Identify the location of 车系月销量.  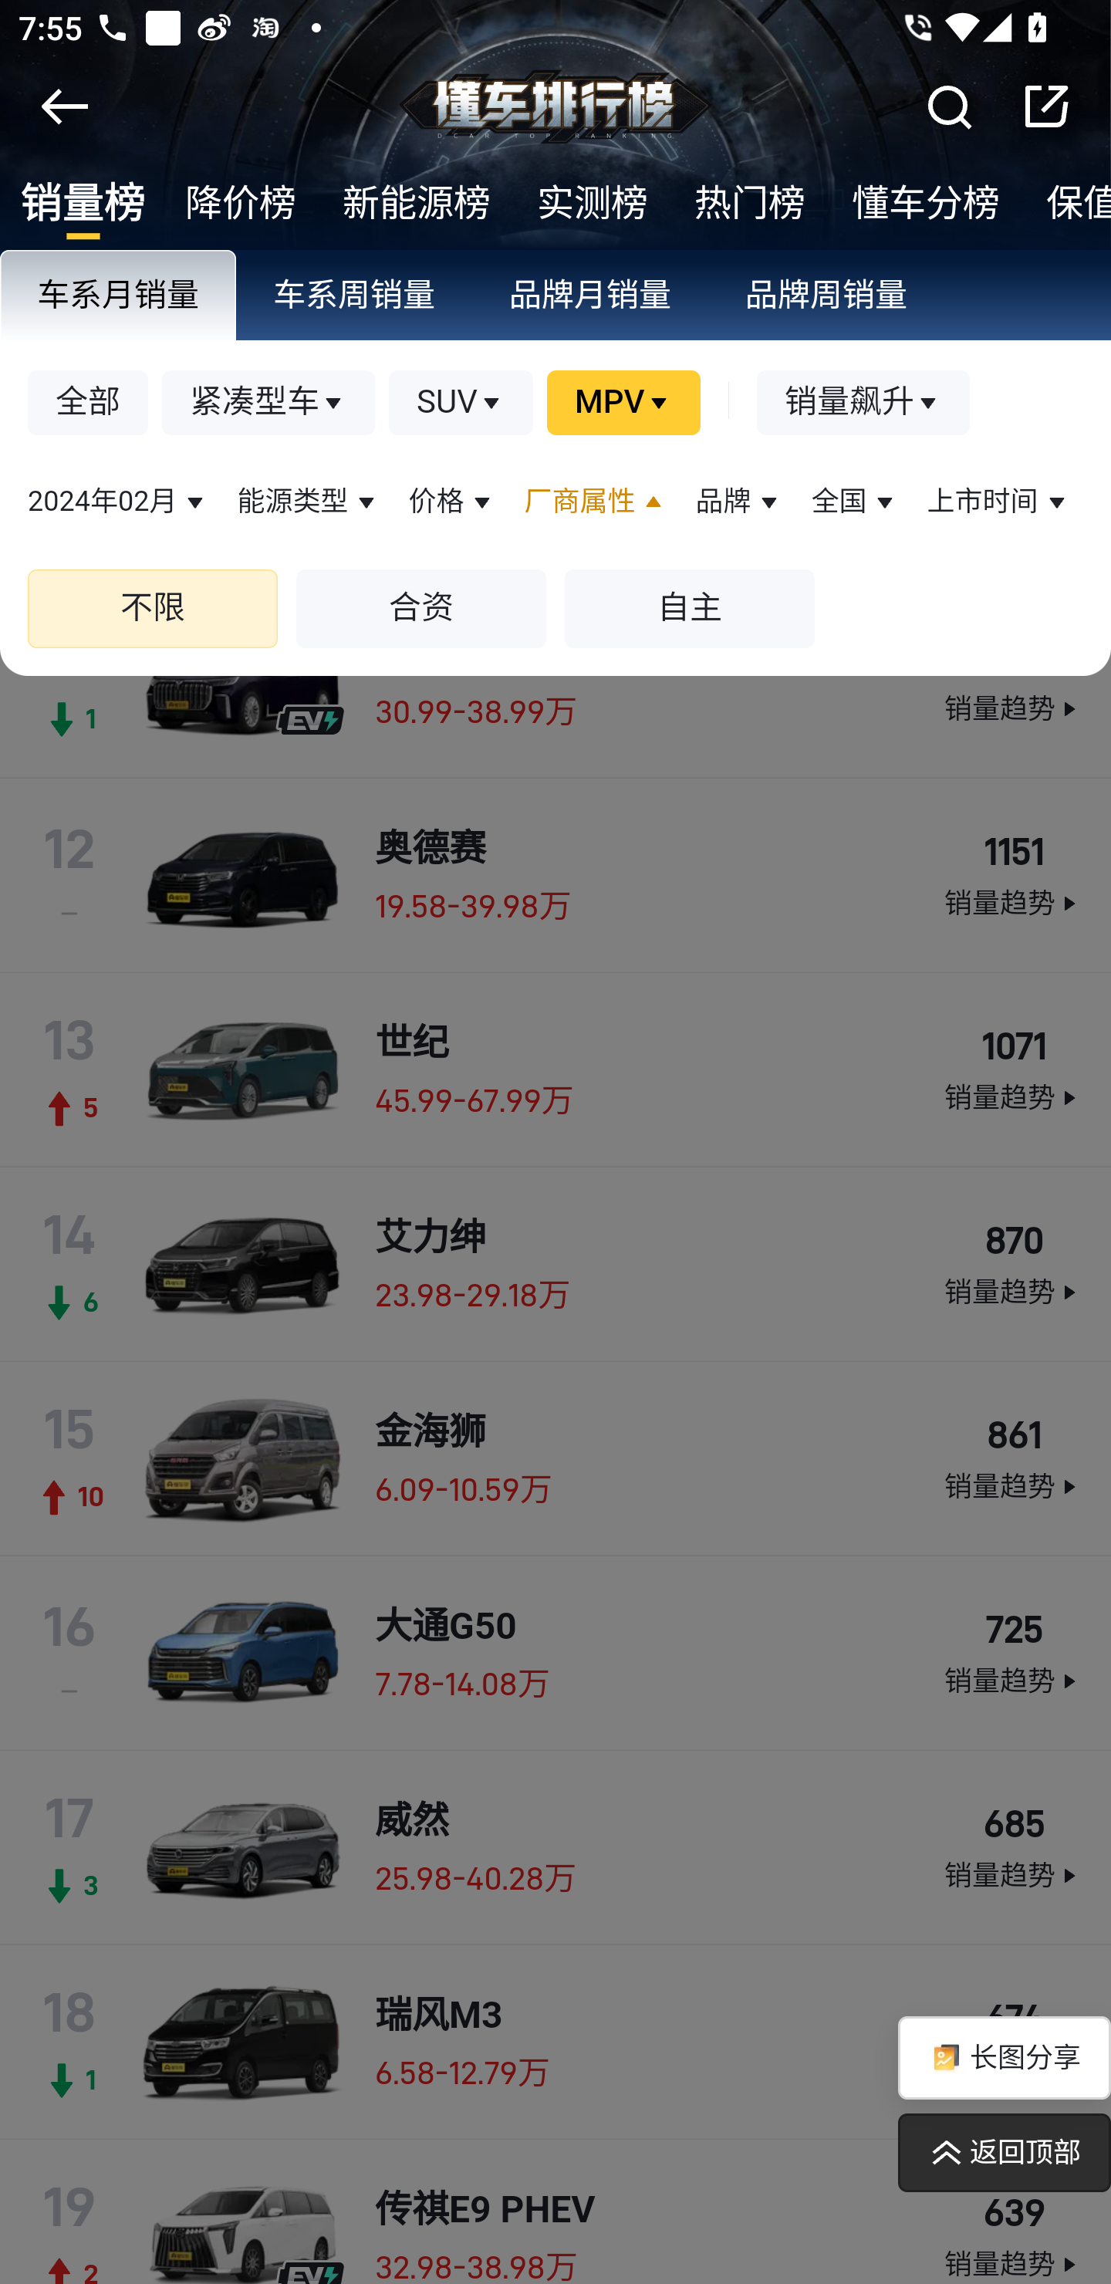
(119, 298).